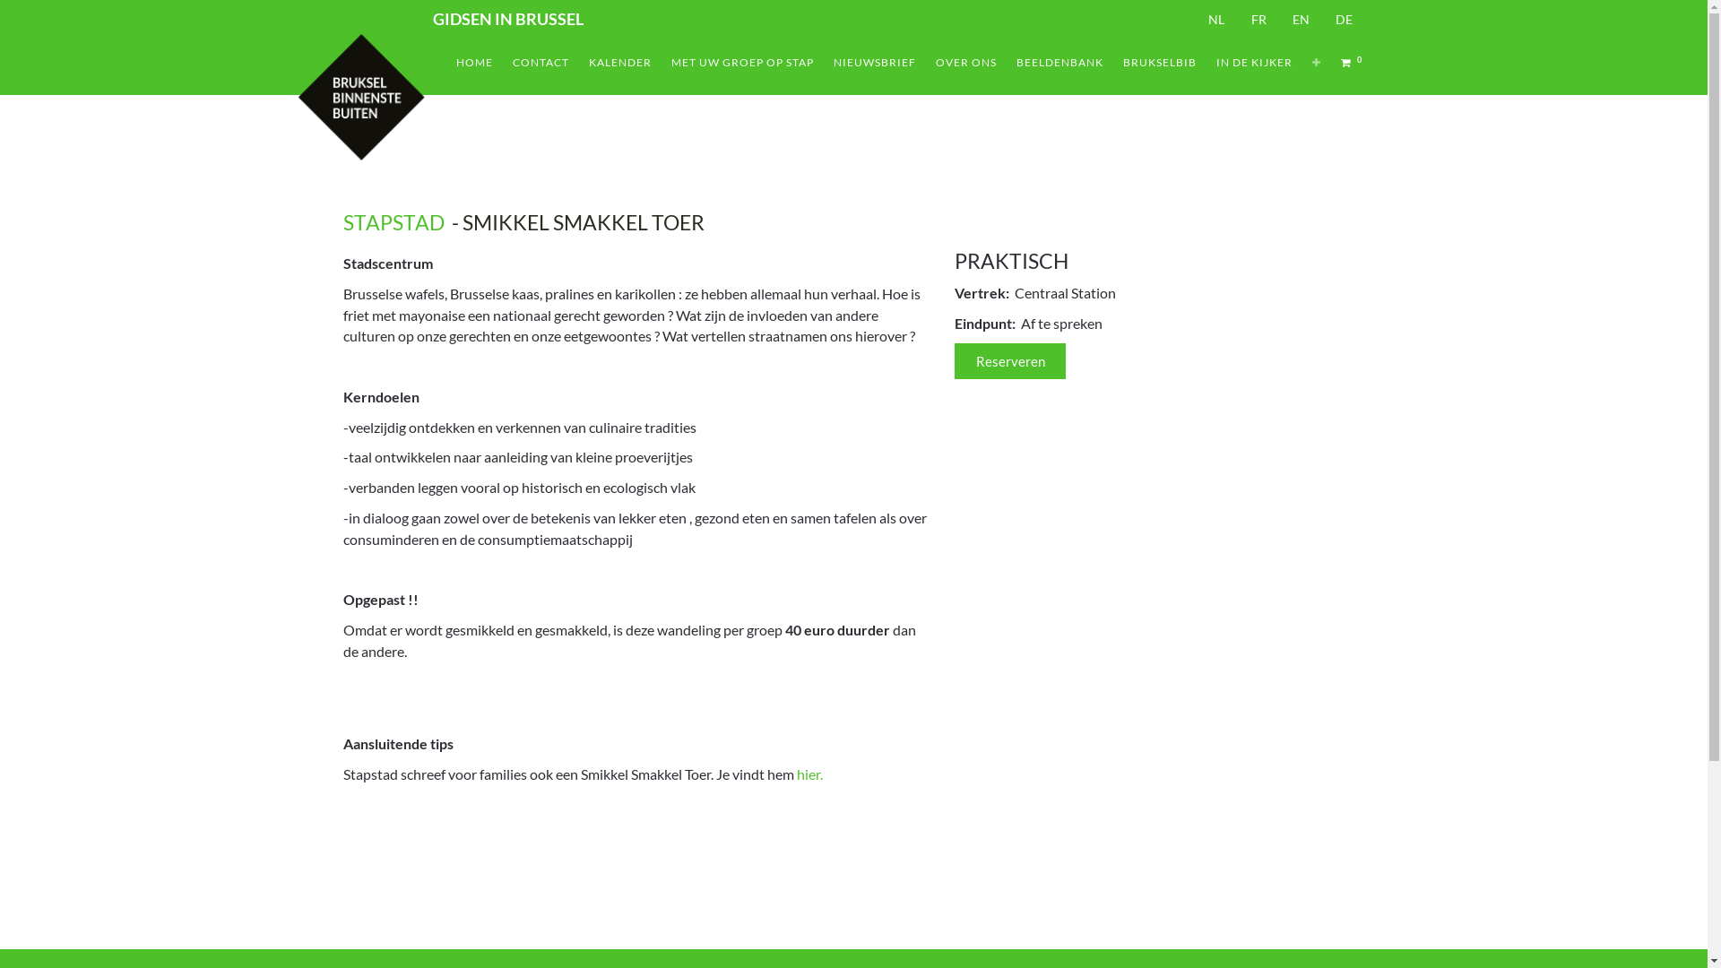  What do you see at coordinates (1345, 18) in the screenshot?
I see `DE` at bounding box center [1345, 18].